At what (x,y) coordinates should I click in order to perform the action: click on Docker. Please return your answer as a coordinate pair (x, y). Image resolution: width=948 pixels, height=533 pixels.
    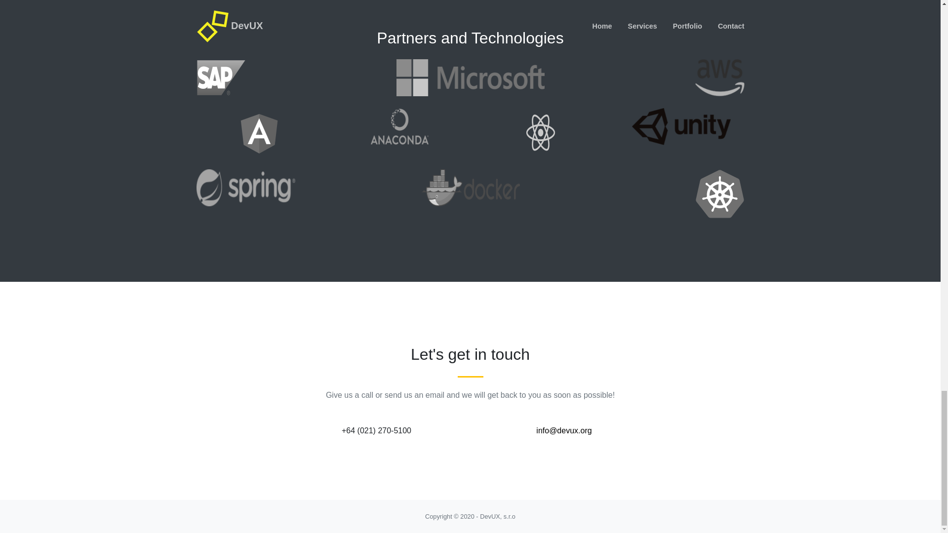
    Looking at the image, I should click on (470, 188).